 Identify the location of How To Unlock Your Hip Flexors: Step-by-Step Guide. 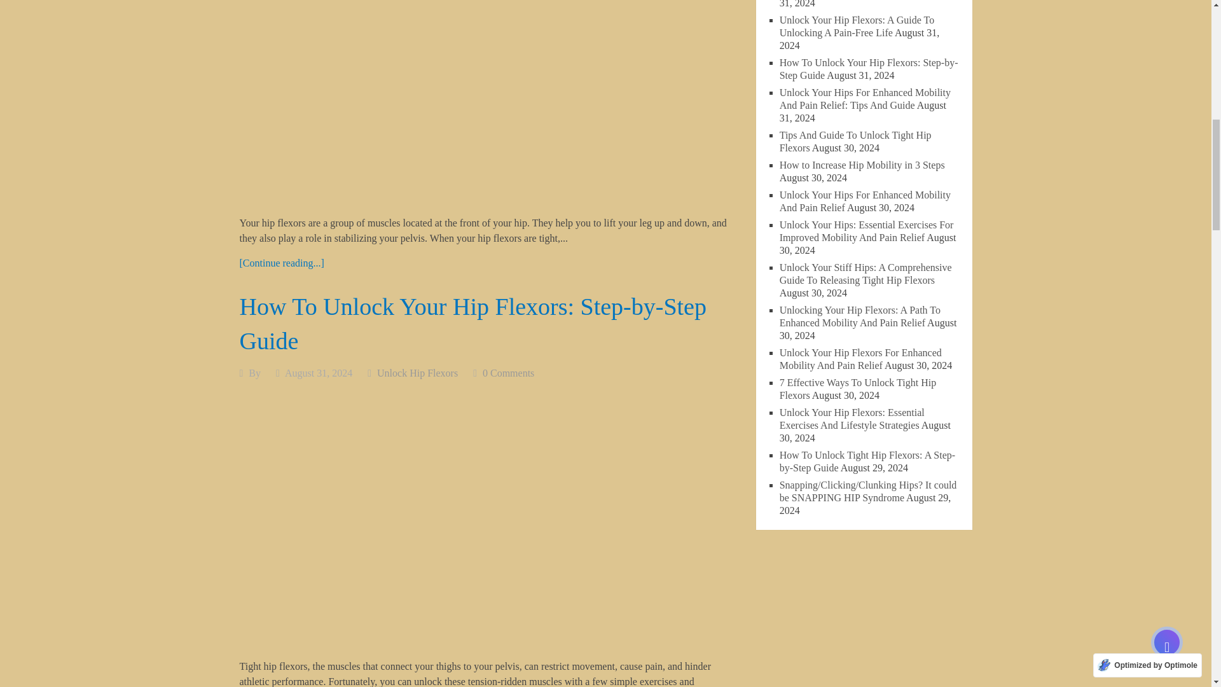
(473, 323).